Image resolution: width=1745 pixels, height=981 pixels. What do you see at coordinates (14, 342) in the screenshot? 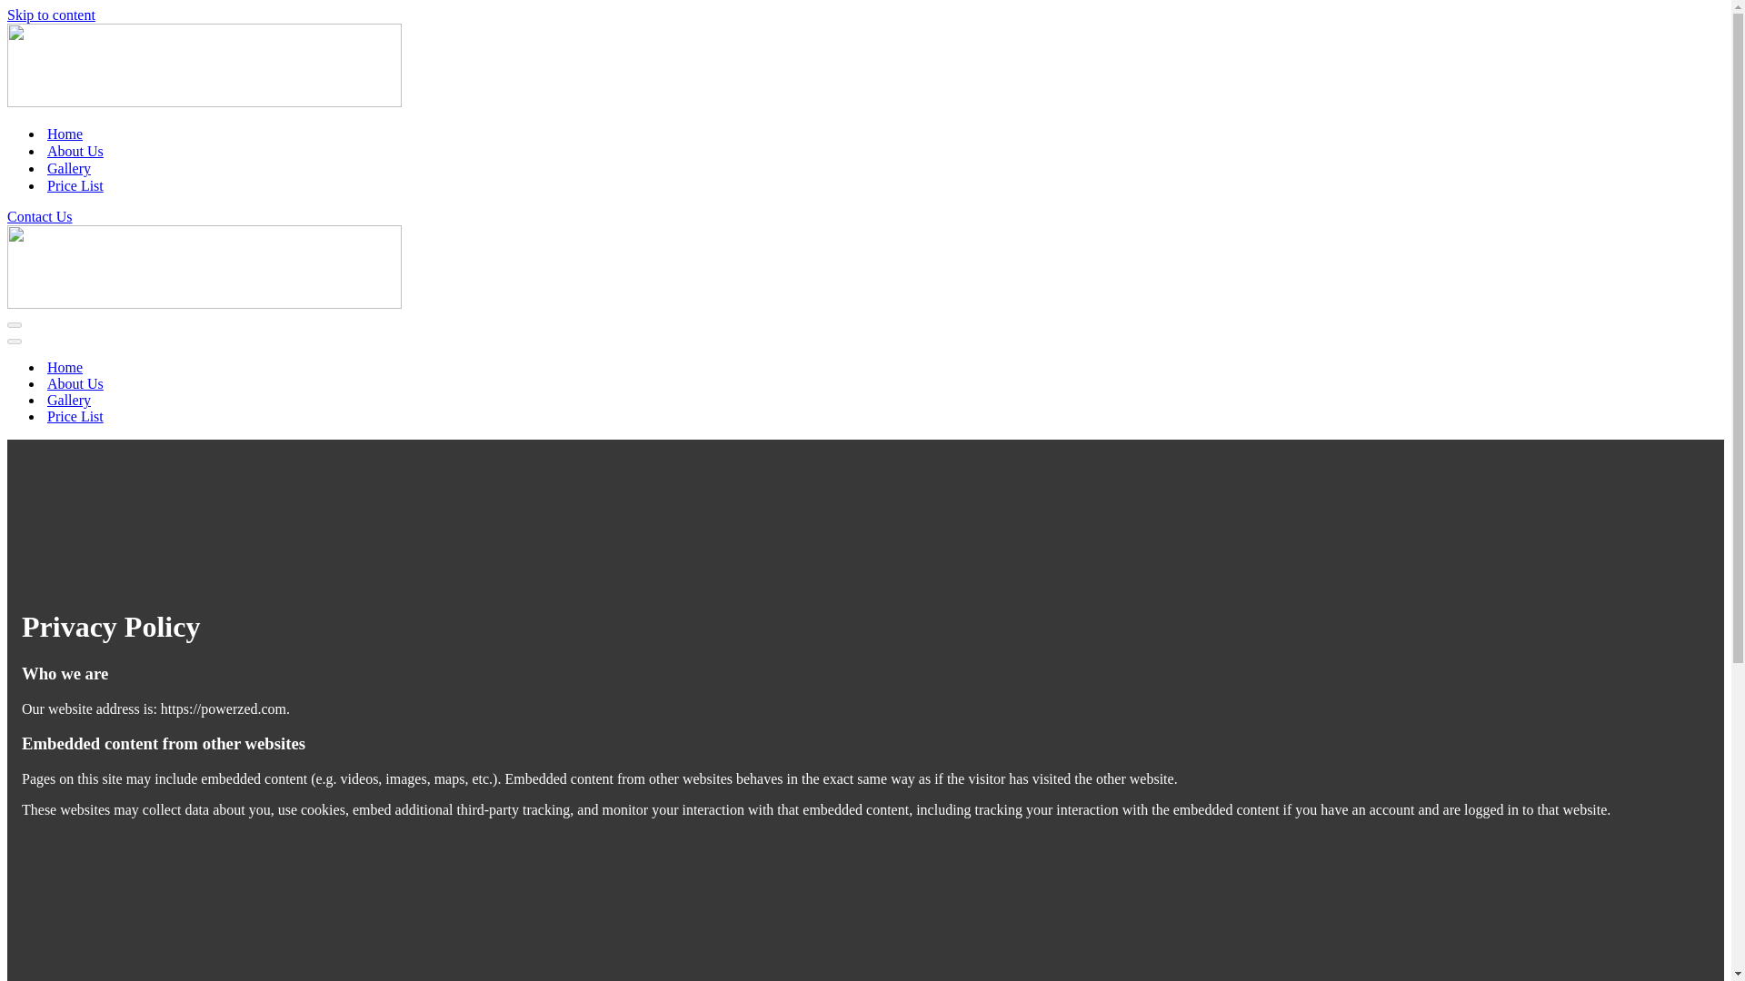
I see `Navigation Menu` at bounding box center [14, 342].